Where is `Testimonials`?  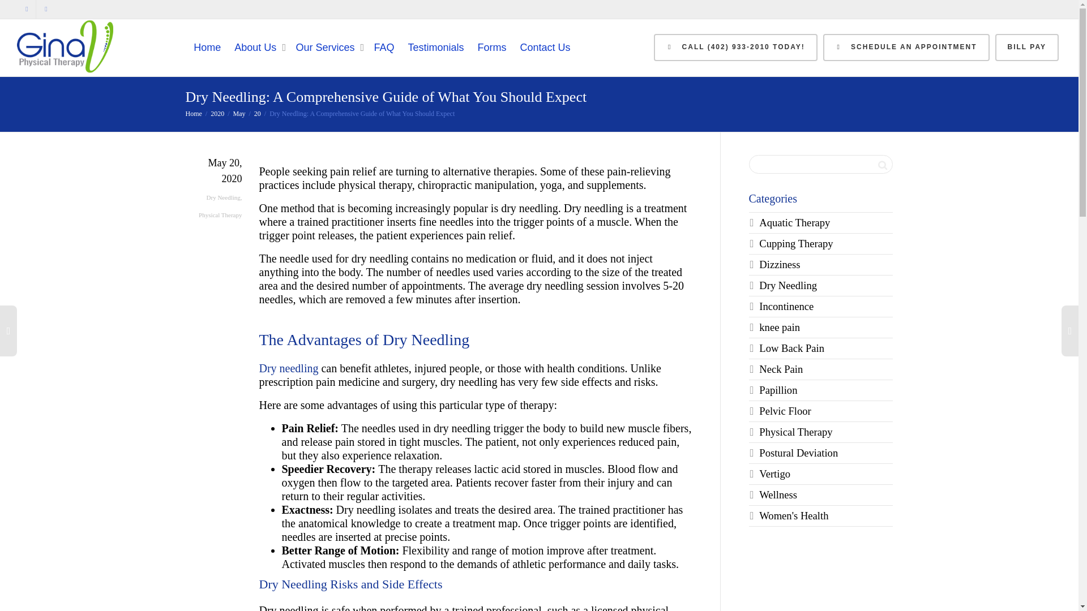
Testimonials is located at coordinates (436, 47).